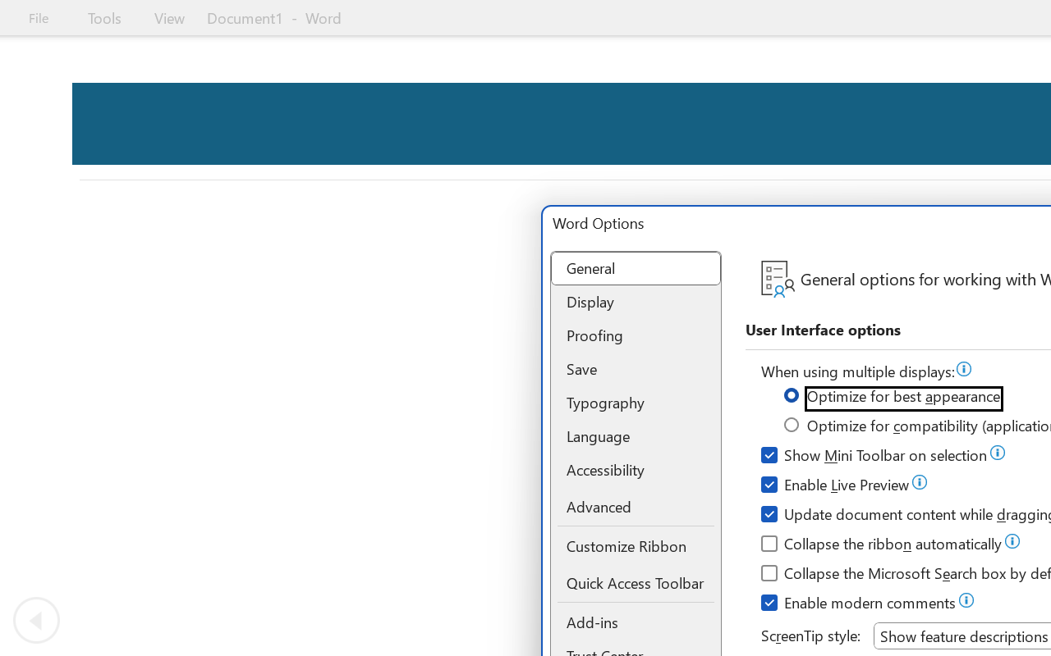 Image resolution: width=1051 pixels, height=656 pixels. Describe the element at coordinates (636, 546) in the screenshot. I see `Customize Ribbon` at that location.